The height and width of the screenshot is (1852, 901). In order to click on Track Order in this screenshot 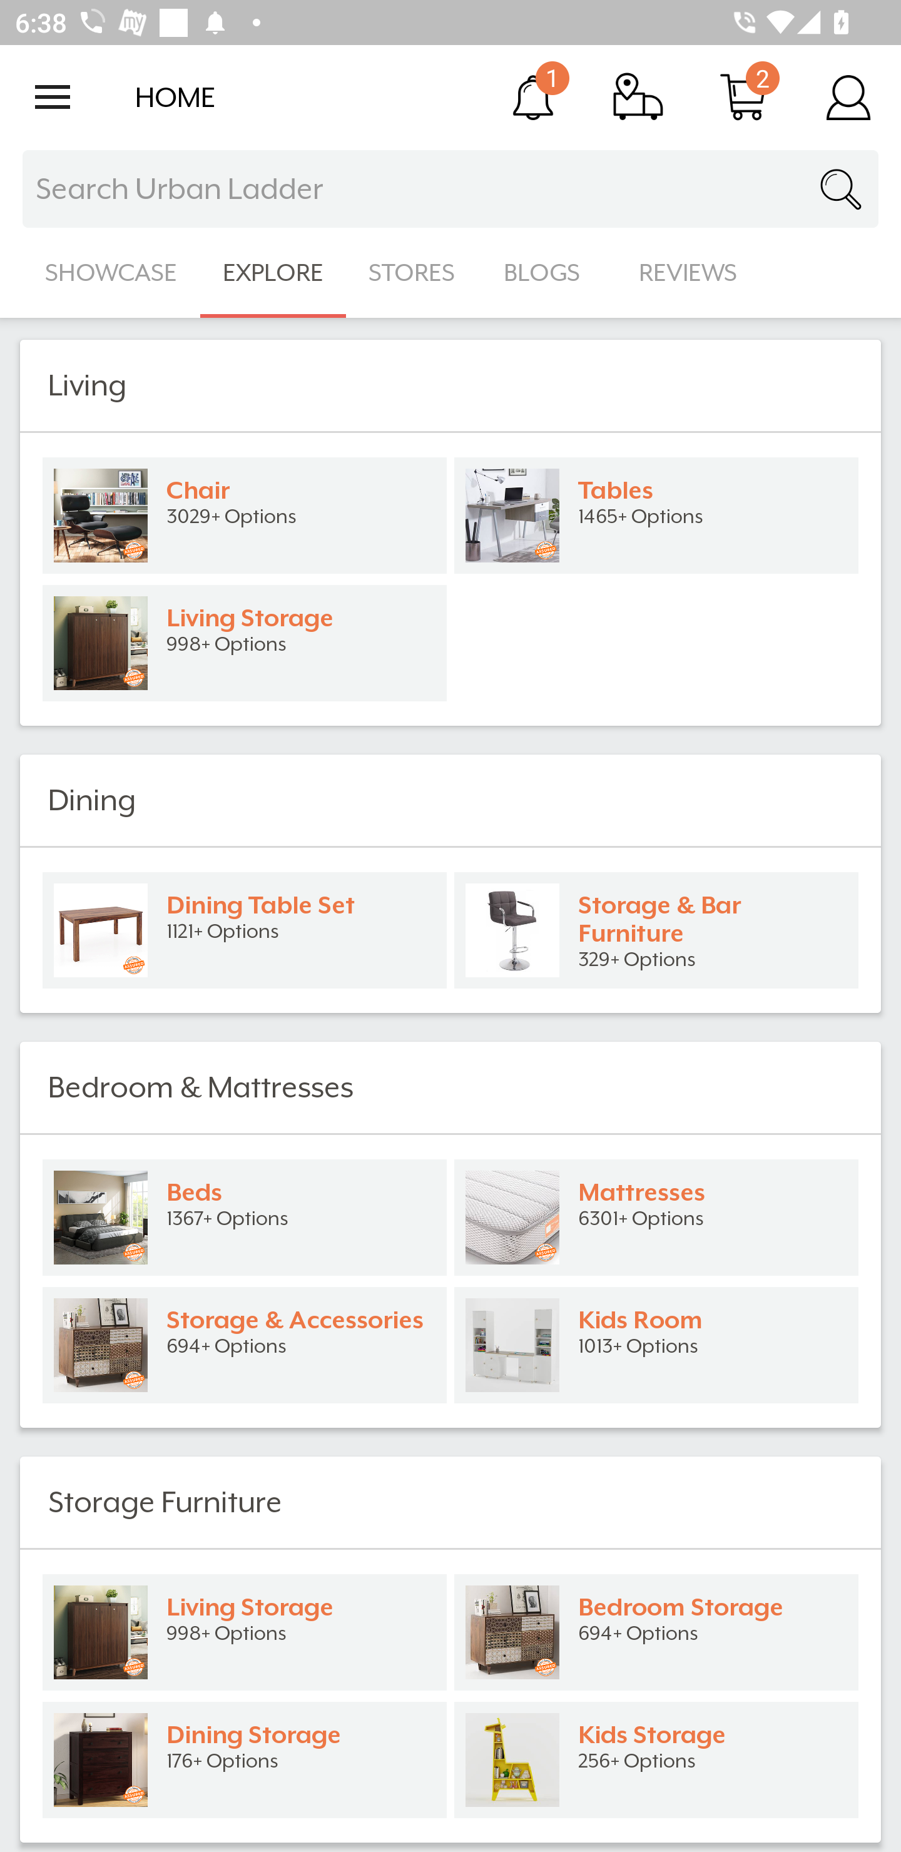, I will do `click(638, 96)`.